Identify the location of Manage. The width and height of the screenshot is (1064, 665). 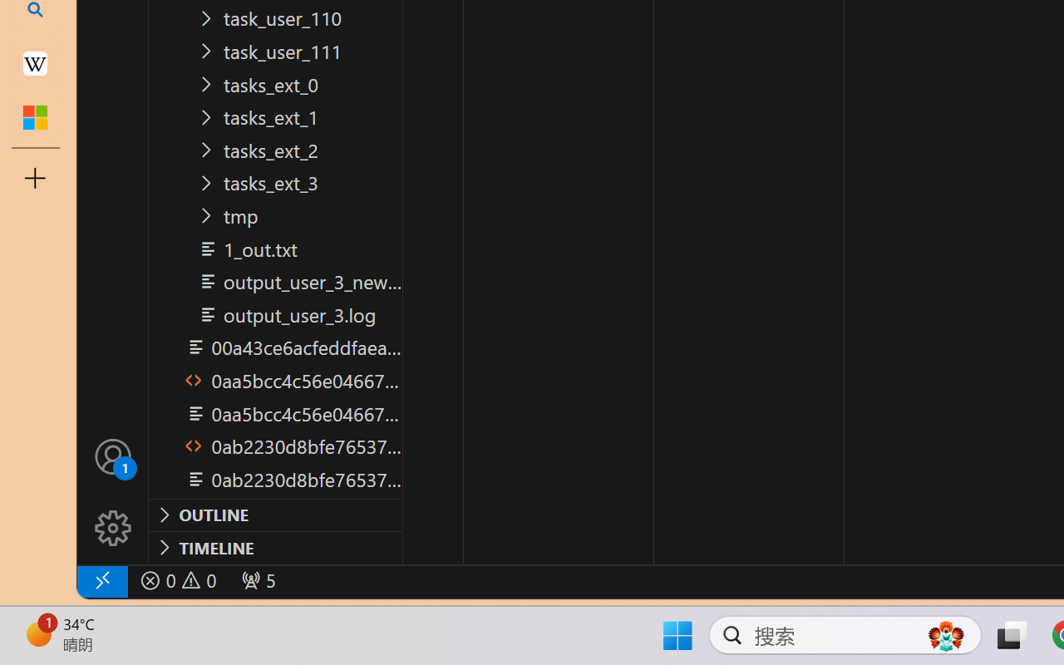
(113, 492).